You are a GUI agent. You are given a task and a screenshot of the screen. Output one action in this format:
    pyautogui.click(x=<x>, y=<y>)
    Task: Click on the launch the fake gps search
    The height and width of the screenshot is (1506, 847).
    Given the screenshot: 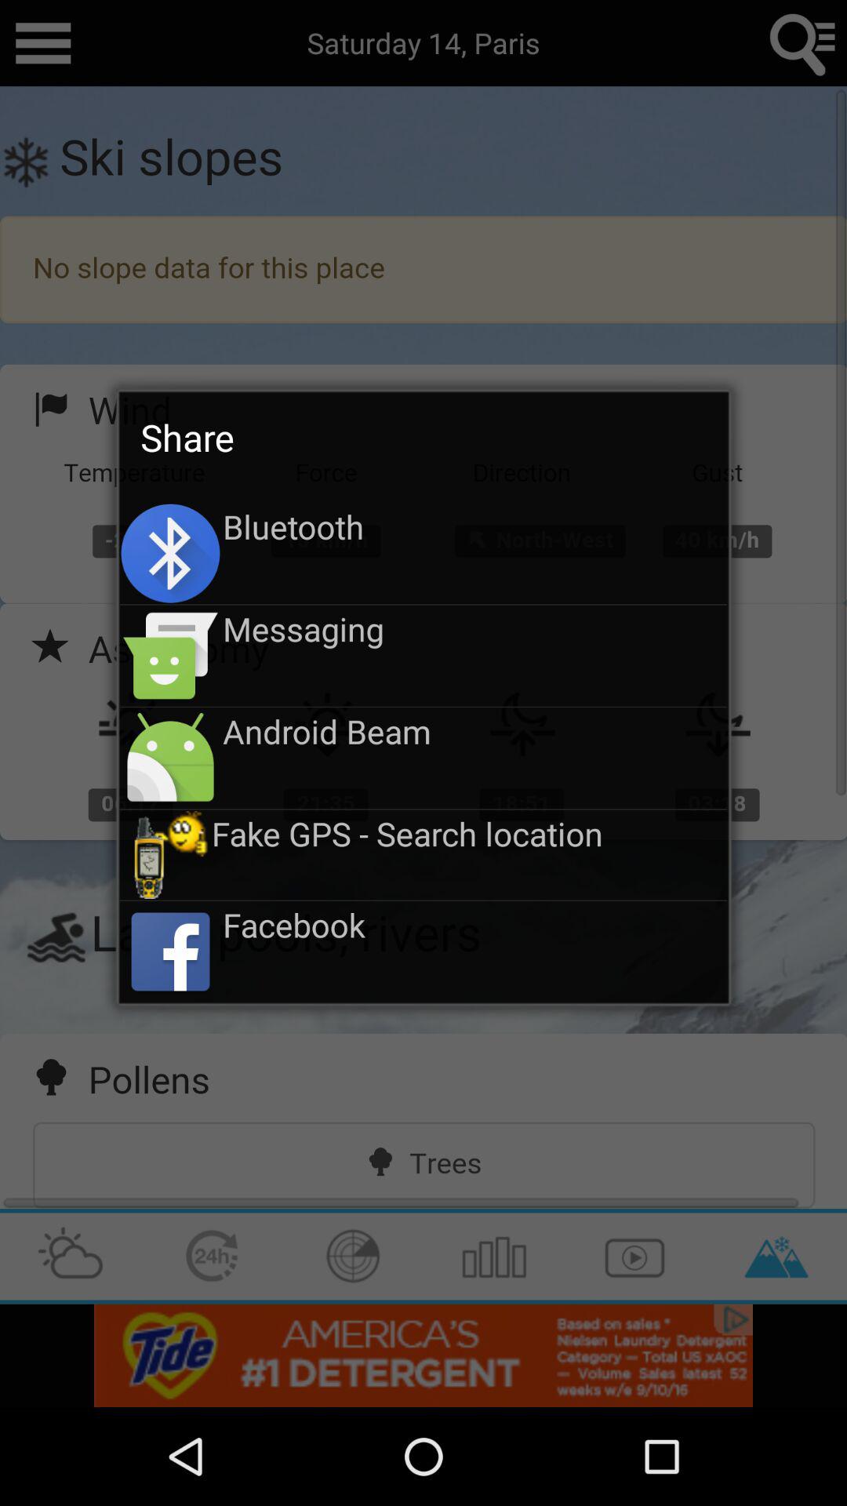 What is the action you would take?
    pyautogui.click(x=469, y=833)
    